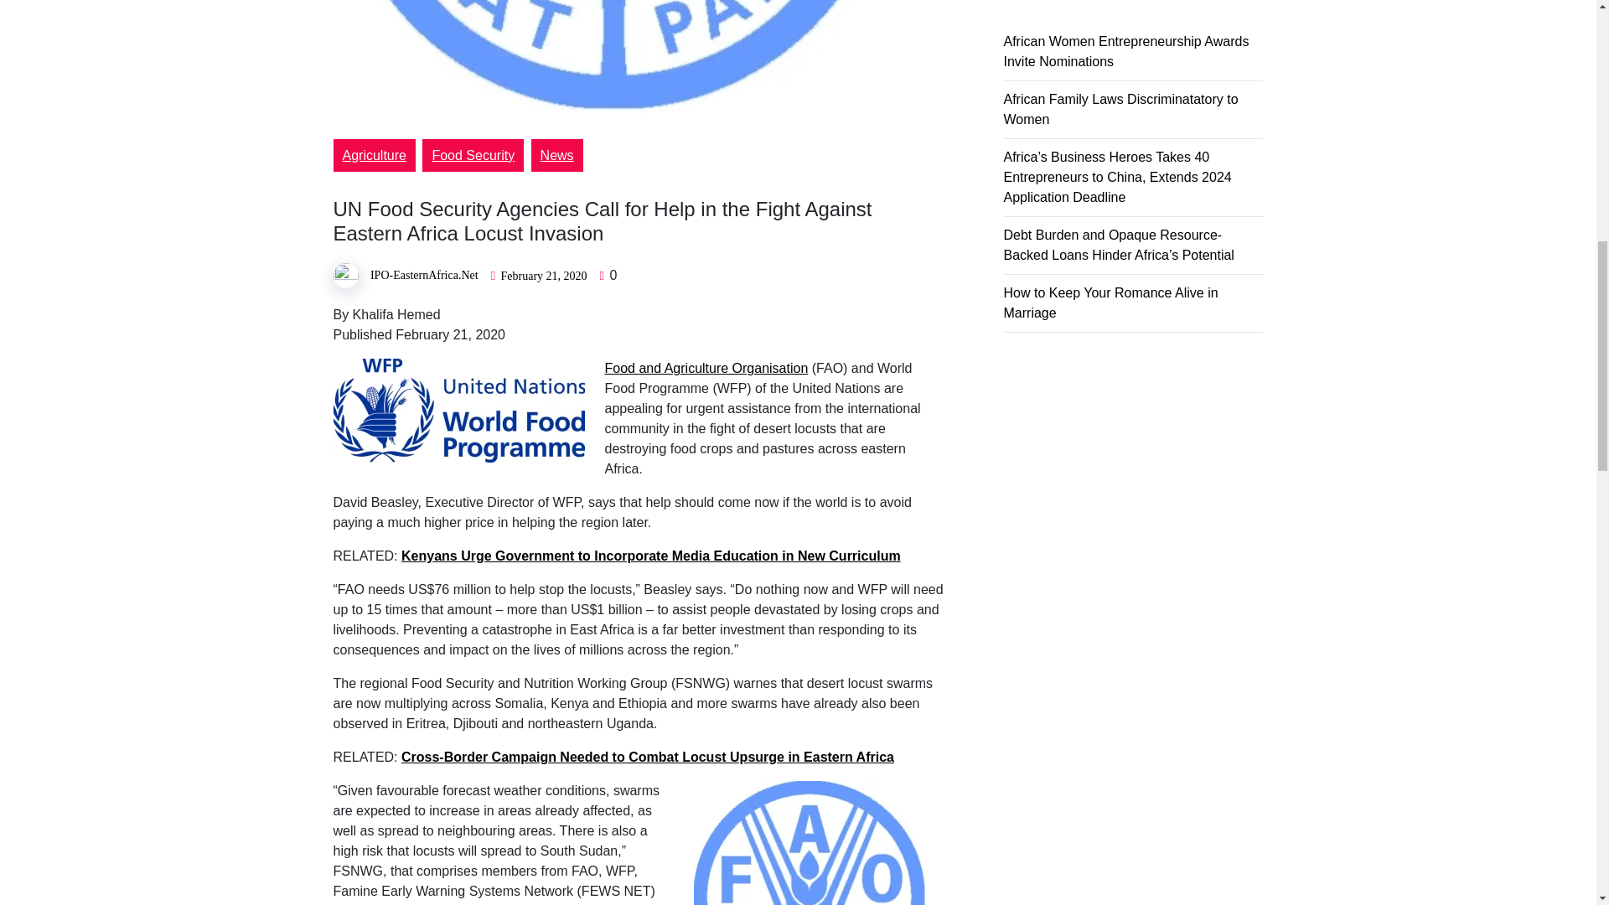  Describe the element at coordinates (424, 275) in the screenshot. I see `IPO-EasternAfrica.Net` at that location.